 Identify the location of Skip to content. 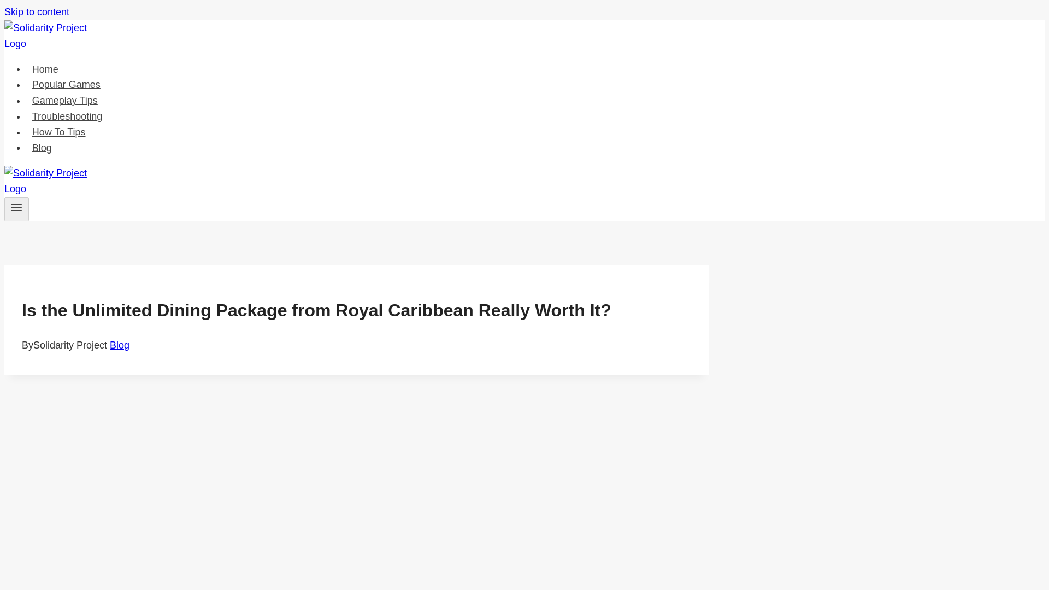
(36, 12).